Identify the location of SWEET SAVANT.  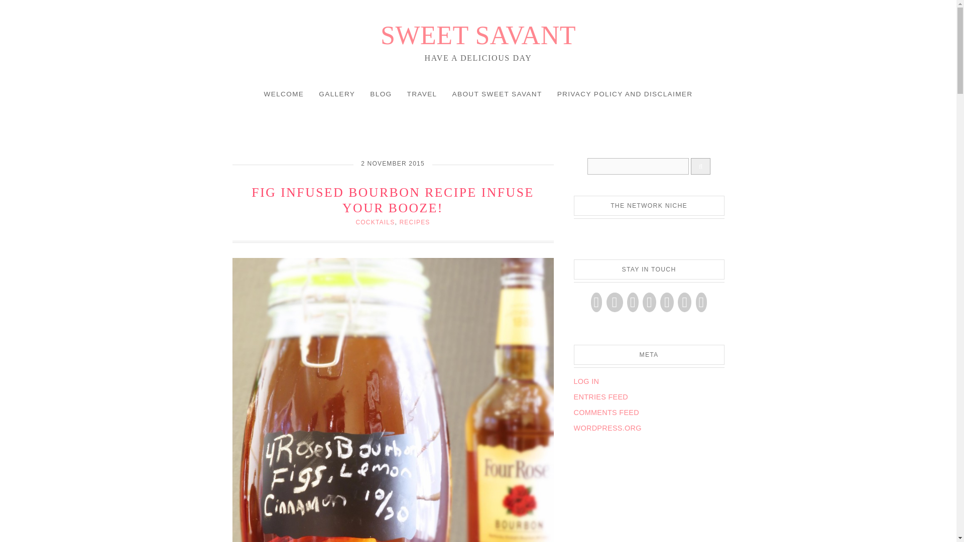
(478, 35).